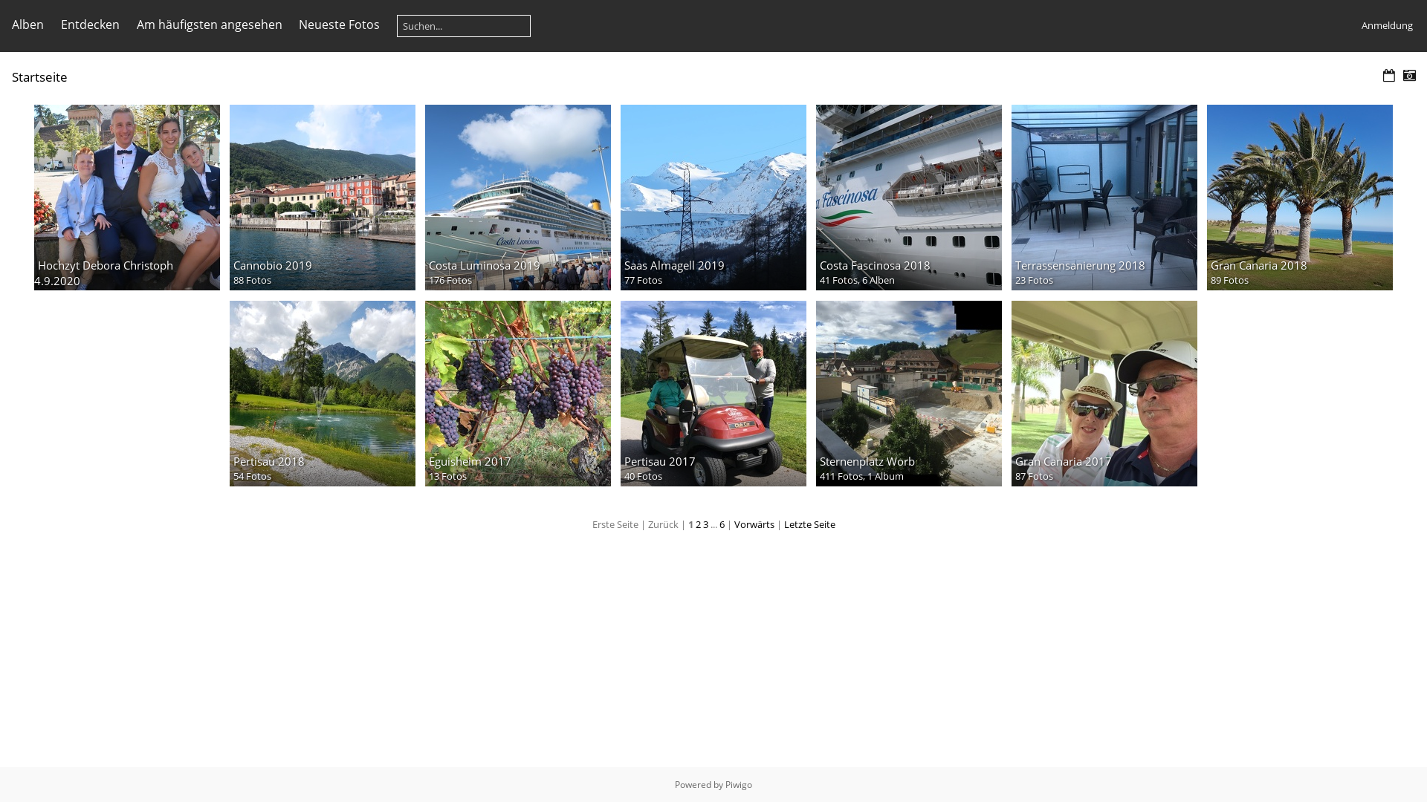  Describe the element at coordinates (909, 394) in the screenshot. I see `Sternenplatz Worb
411 Fotos, 1 Album` at that location.